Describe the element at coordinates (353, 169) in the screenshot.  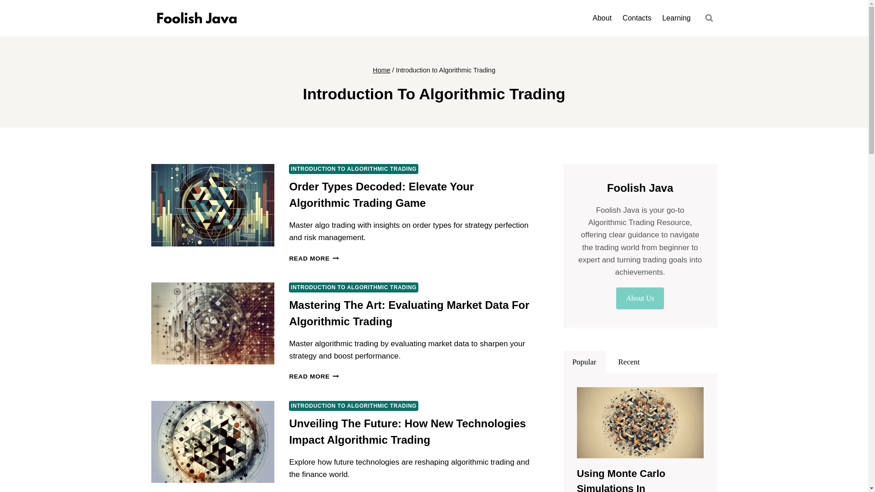
I see `INTRODUCTION TO ALGORITHMIC TRADING` at that location.